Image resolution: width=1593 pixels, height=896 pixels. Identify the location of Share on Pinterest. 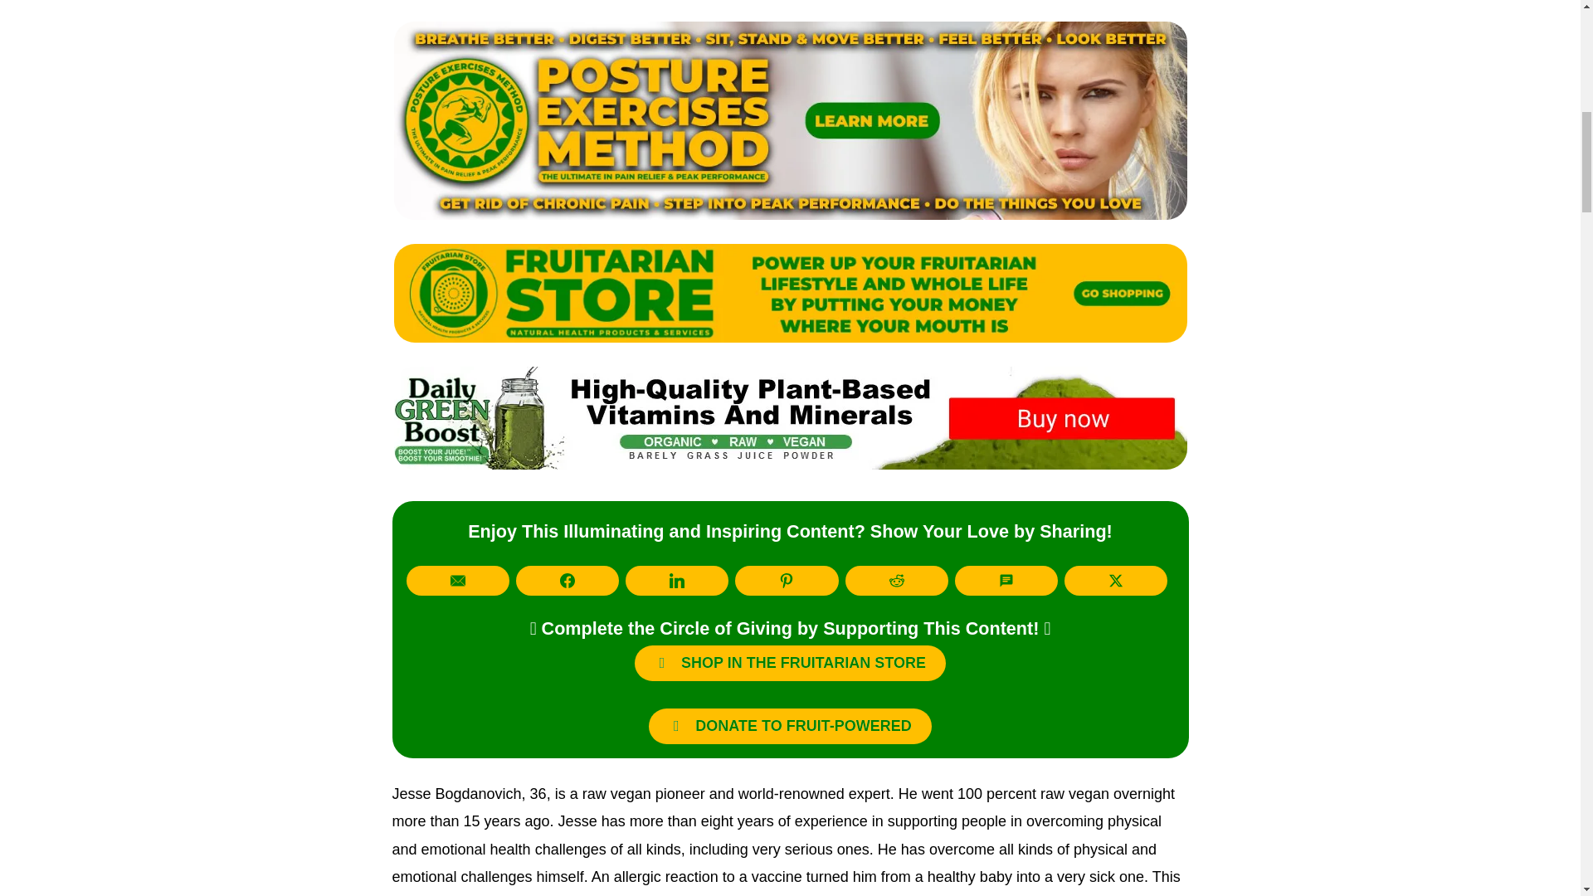
(786, 581).